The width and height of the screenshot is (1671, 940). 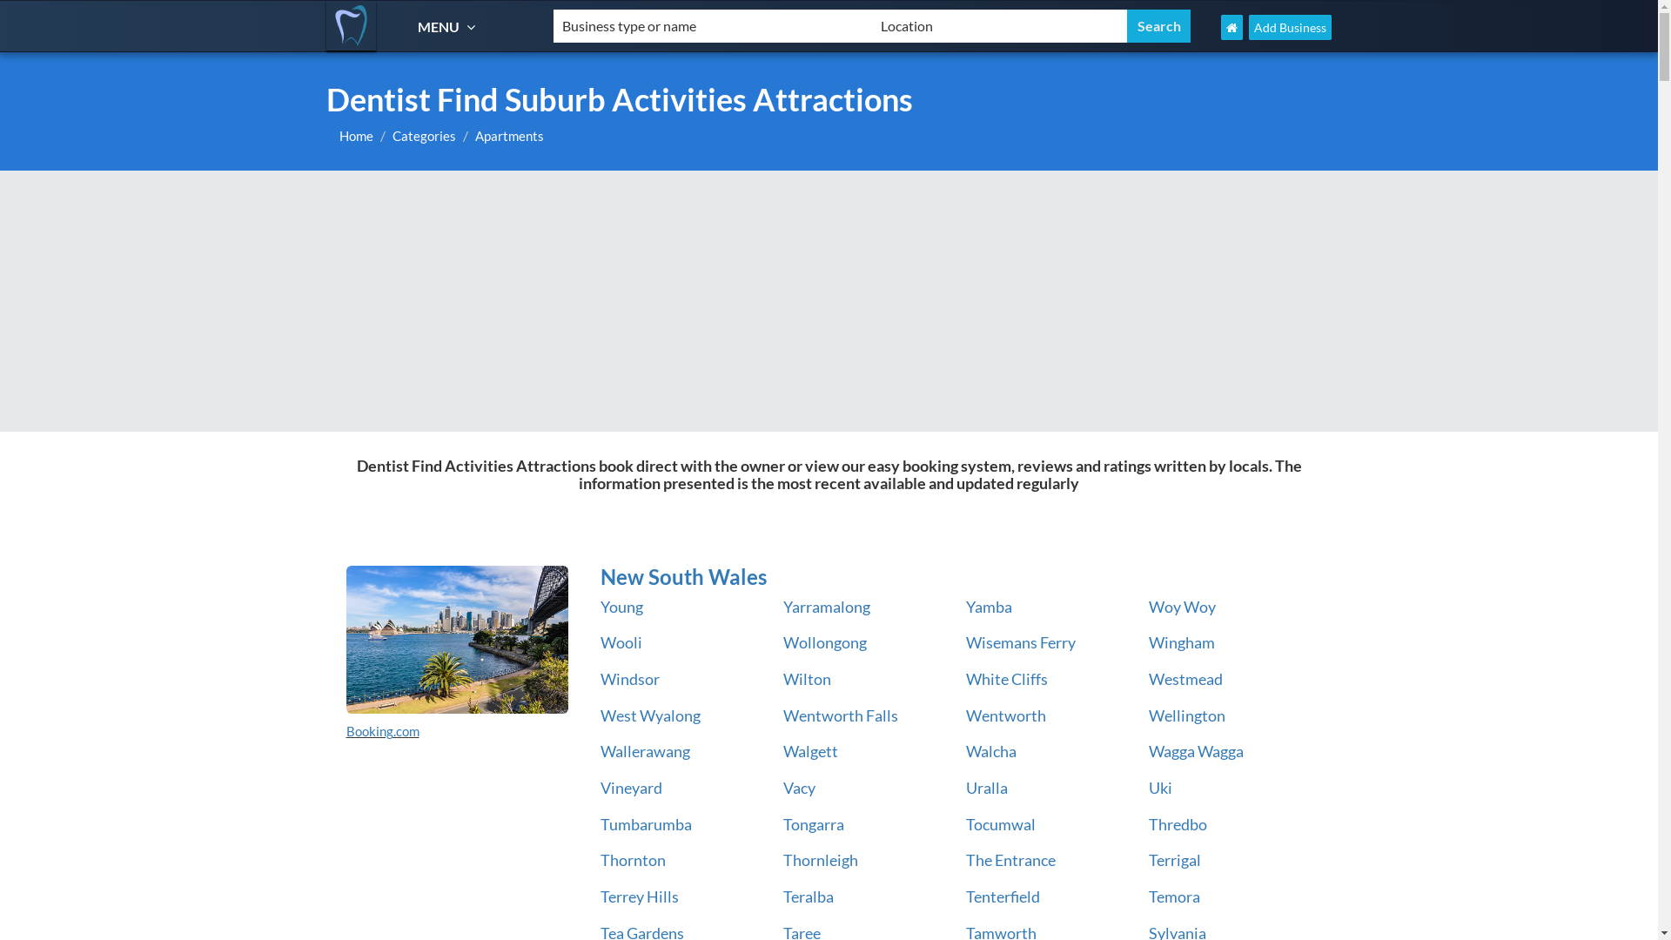 I want to click on Wentworth Falls, so click(x=841, y=715).